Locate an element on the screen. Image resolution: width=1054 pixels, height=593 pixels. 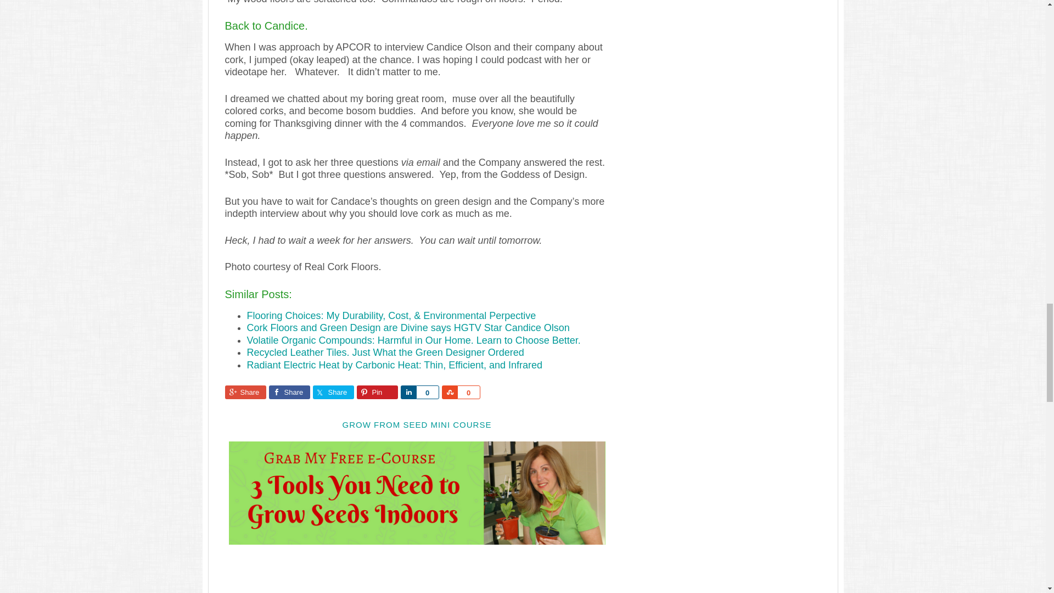
Grow From Seed Mini Course is located at coordinates (417, 539).